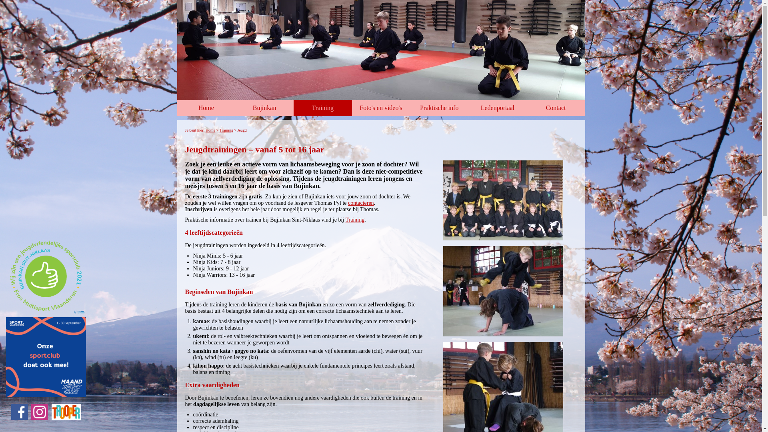  I want to click on Training, so click(226, 130).